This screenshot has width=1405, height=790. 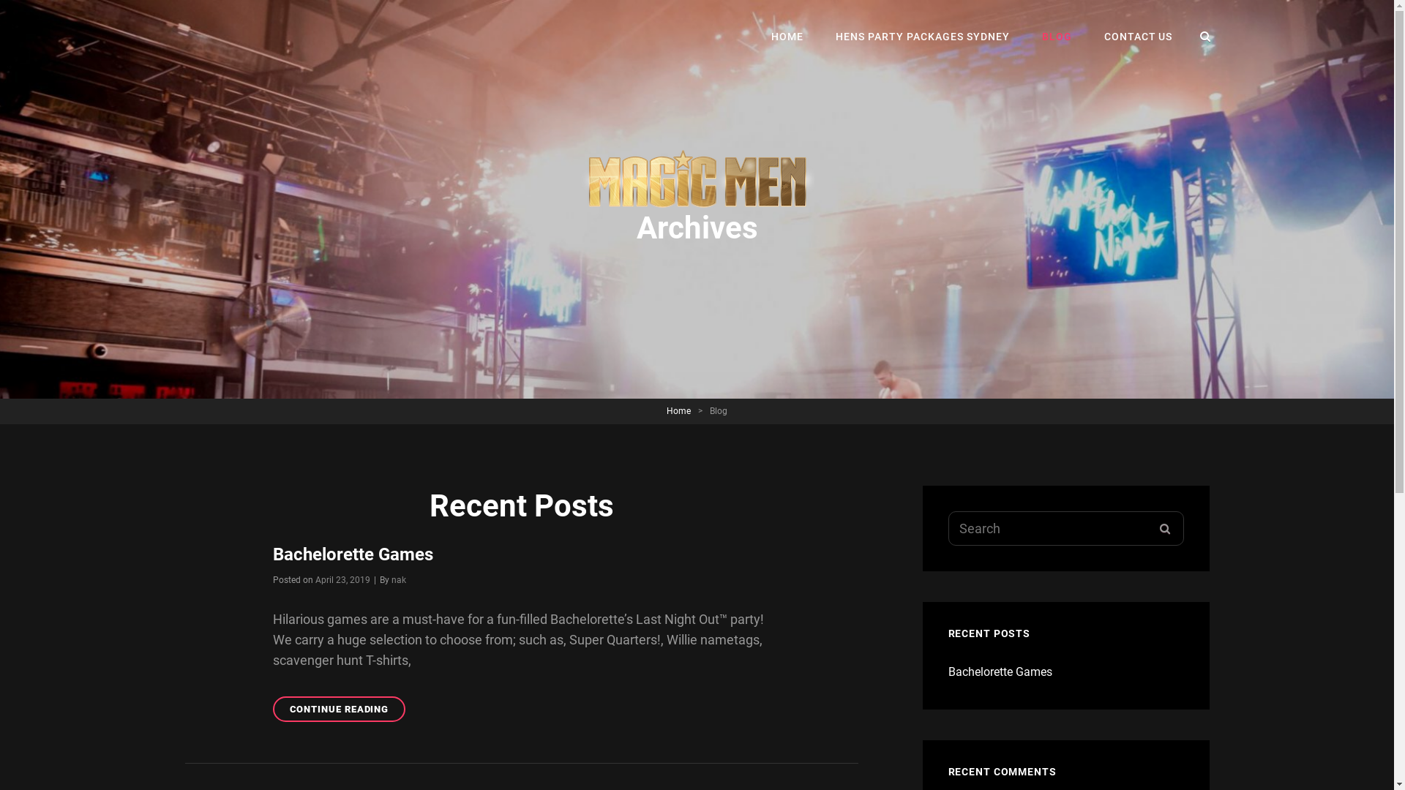 I want to click on Bachelorette Games, so click(x=1000, y=671).